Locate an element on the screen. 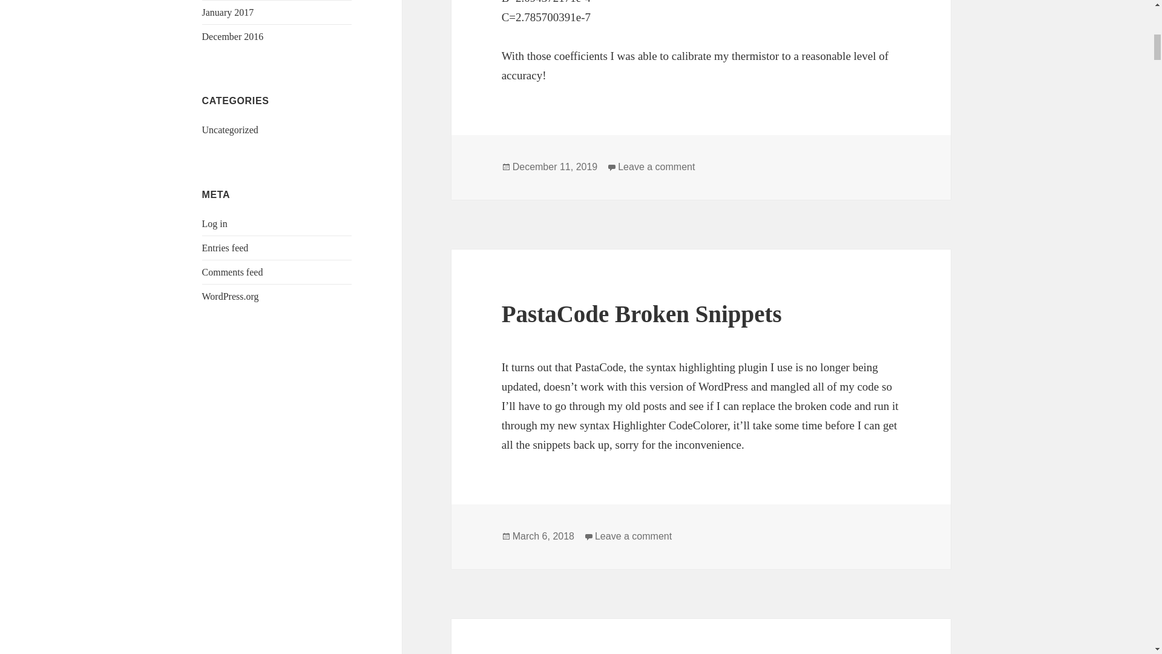 The width and height of the screenshot is (1162, 654). March 6, 2018 is located at coordinates (231, 296).